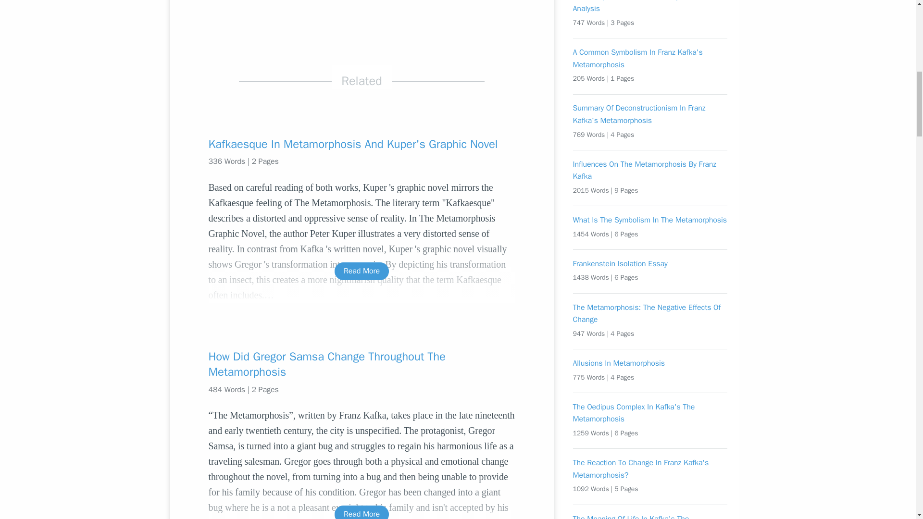 The height and width of the screenshot is (519, 923). What do you see at coordinates (362, 512) in the screenshot?
I see `Read More` at bounding box center [362, 512].